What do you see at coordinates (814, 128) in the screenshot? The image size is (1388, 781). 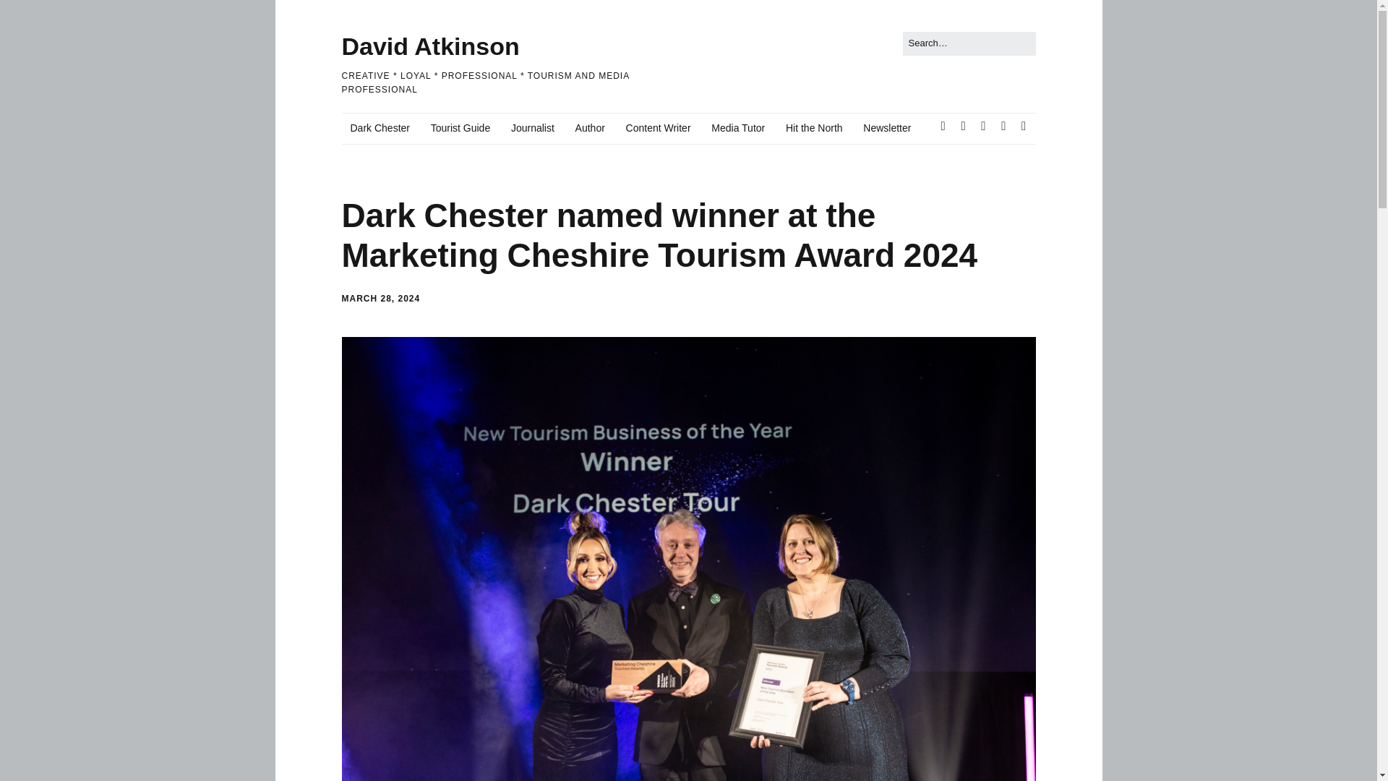 I see `Hit the North` at bounding box center [814, 128].